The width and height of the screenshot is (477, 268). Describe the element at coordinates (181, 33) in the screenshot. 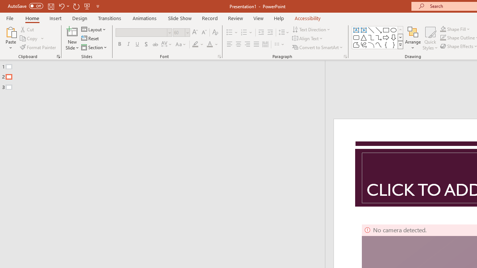

I see `Font Size` at that location.